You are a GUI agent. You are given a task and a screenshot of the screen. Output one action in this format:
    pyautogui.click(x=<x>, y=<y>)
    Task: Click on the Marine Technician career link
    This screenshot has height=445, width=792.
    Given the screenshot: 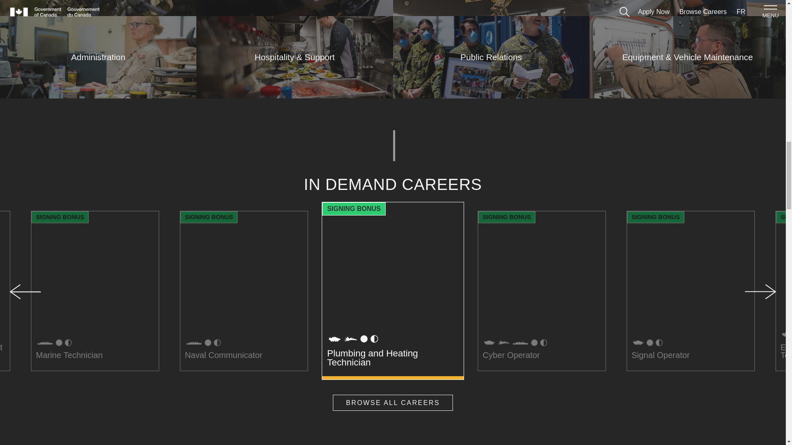 What is the action you would take?
    pyautogui.click(x=102, y=300)
    